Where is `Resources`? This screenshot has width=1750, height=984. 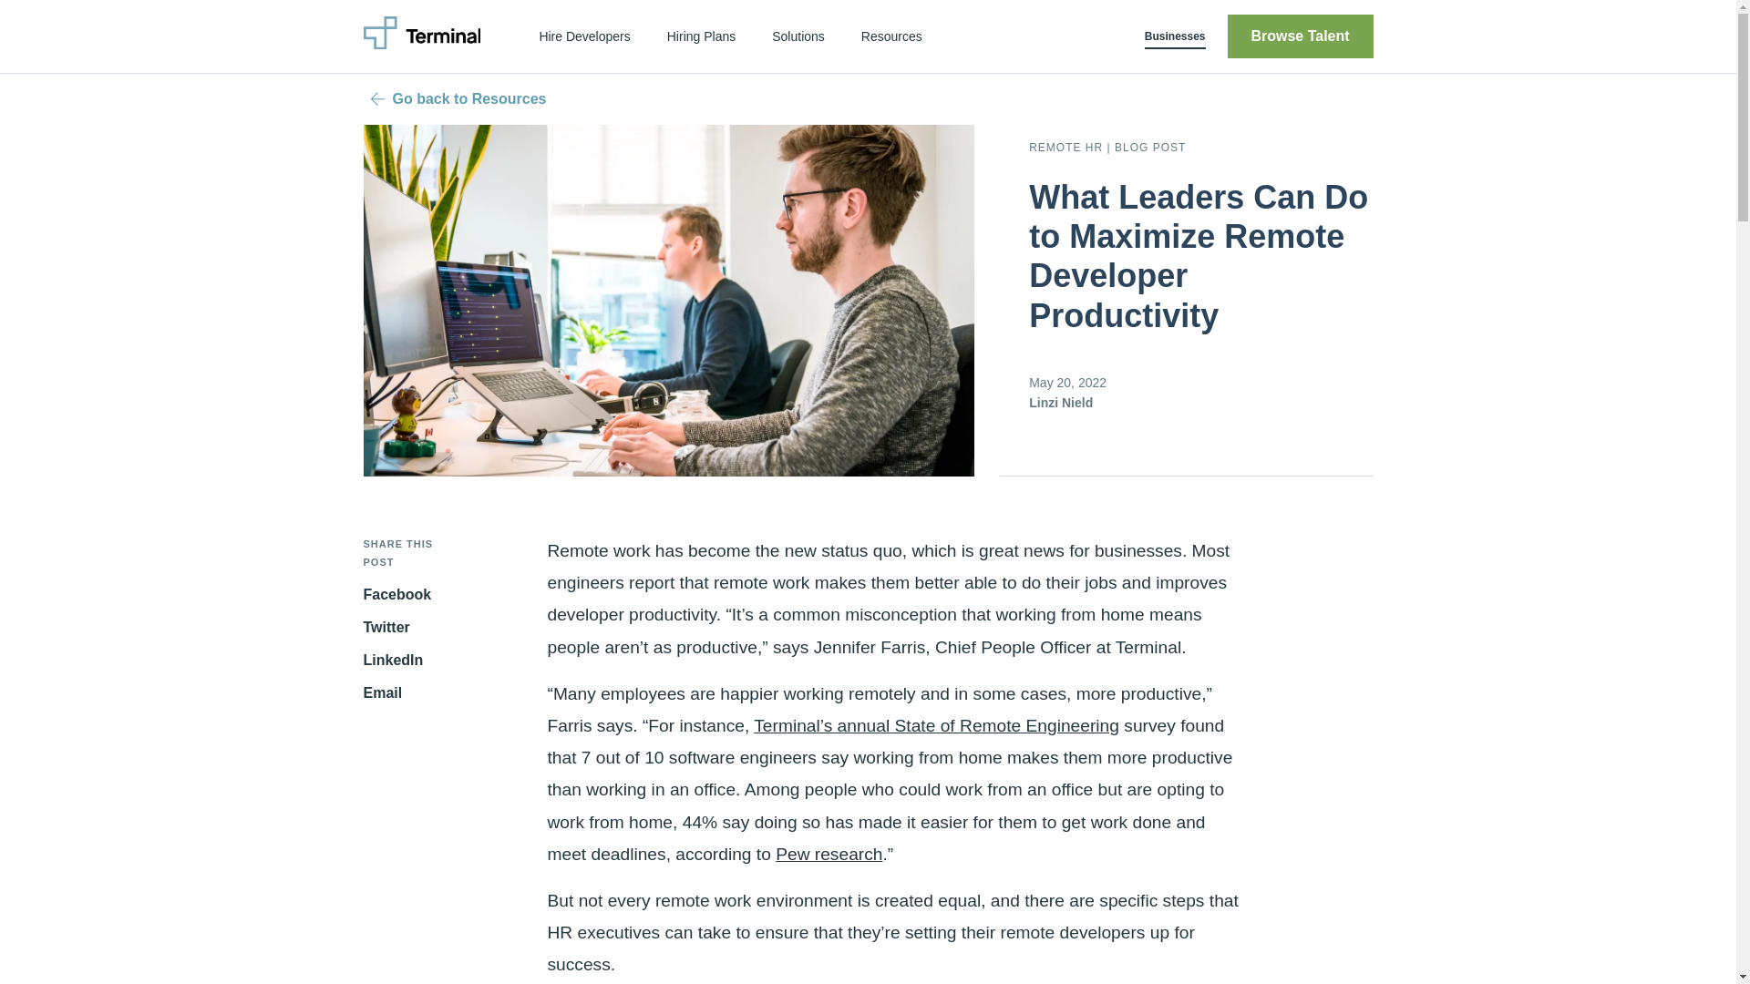
Resources is located at coordinates (891, 36).